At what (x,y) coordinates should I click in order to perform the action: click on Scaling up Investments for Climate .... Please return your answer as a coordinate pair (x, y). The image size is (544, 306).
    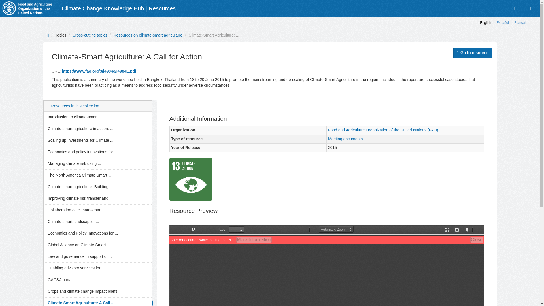
    Looking at the image, I should click on (97, 141).